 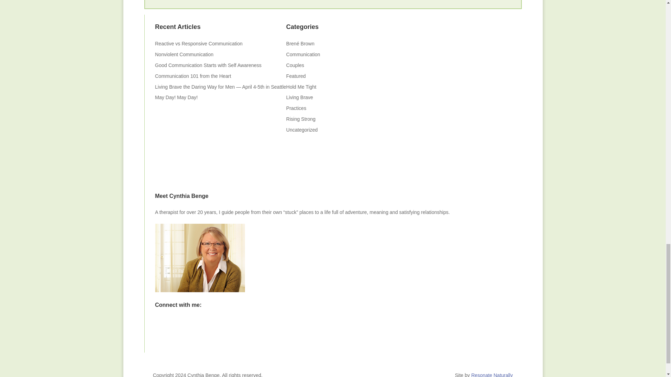 What do you see at coordinates (301, 87) in the screenshot?
I see `Hold Me Tight` at bounding box center [301, 87].